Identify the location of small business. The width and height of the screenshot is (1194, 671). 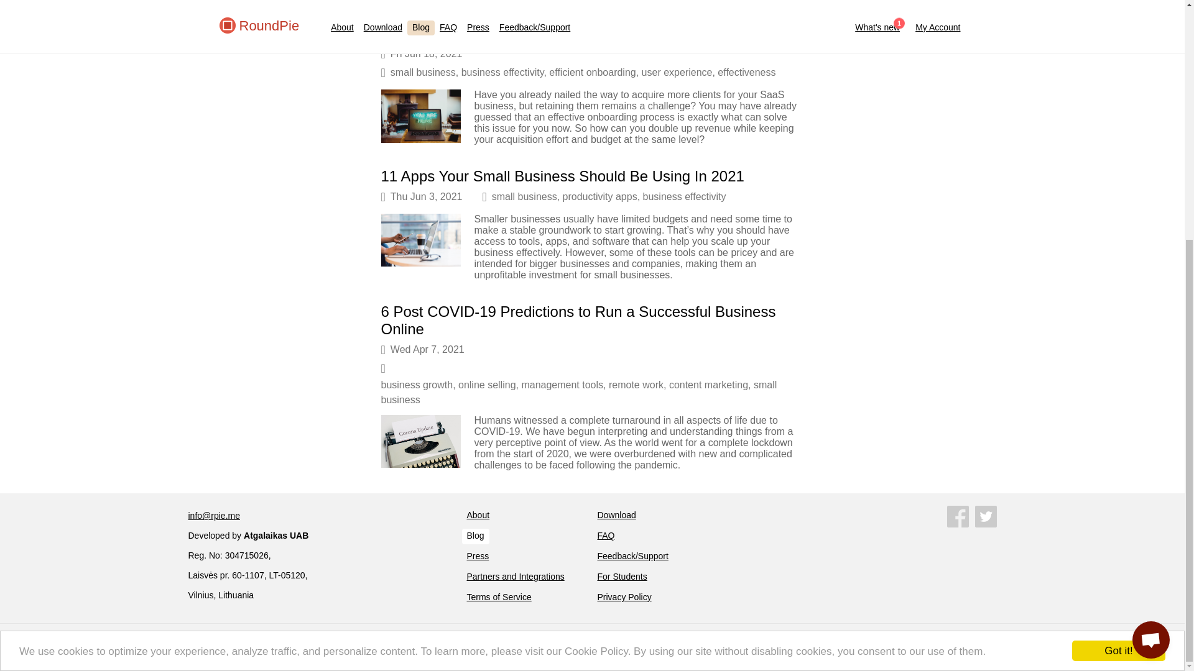
(423, 72).